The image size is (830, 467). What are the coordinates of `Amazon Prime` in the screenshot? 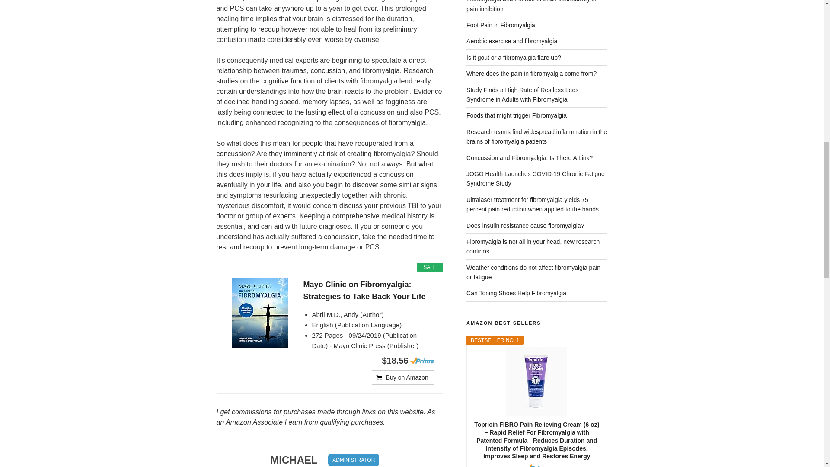 It's located at (536, 465).